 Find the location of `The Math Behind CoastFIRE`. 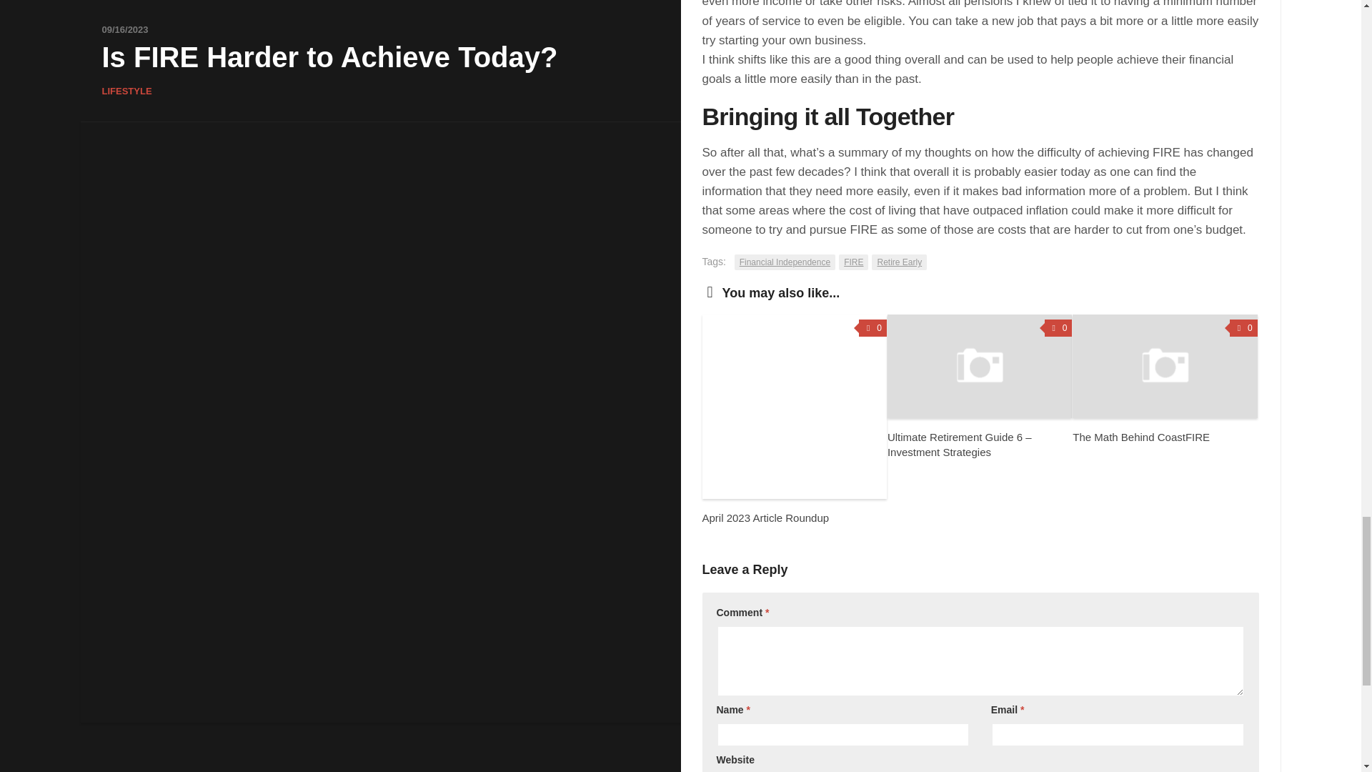

The Math Behind CoastFIRE is located at coordinates (1141, 436).